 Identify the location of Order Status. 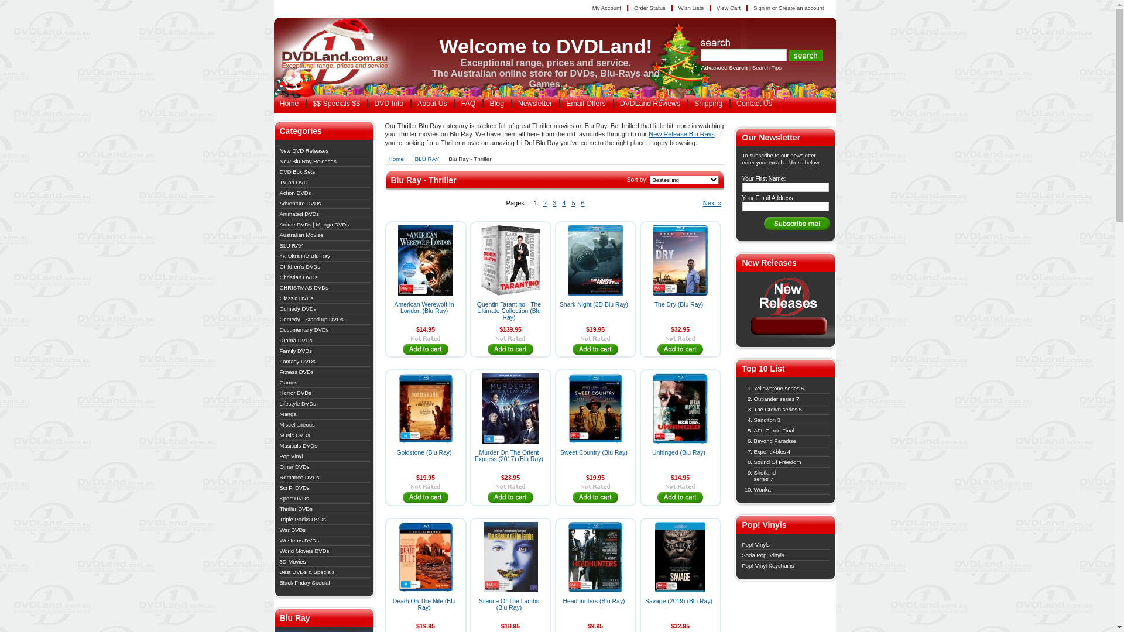
(650, 8).